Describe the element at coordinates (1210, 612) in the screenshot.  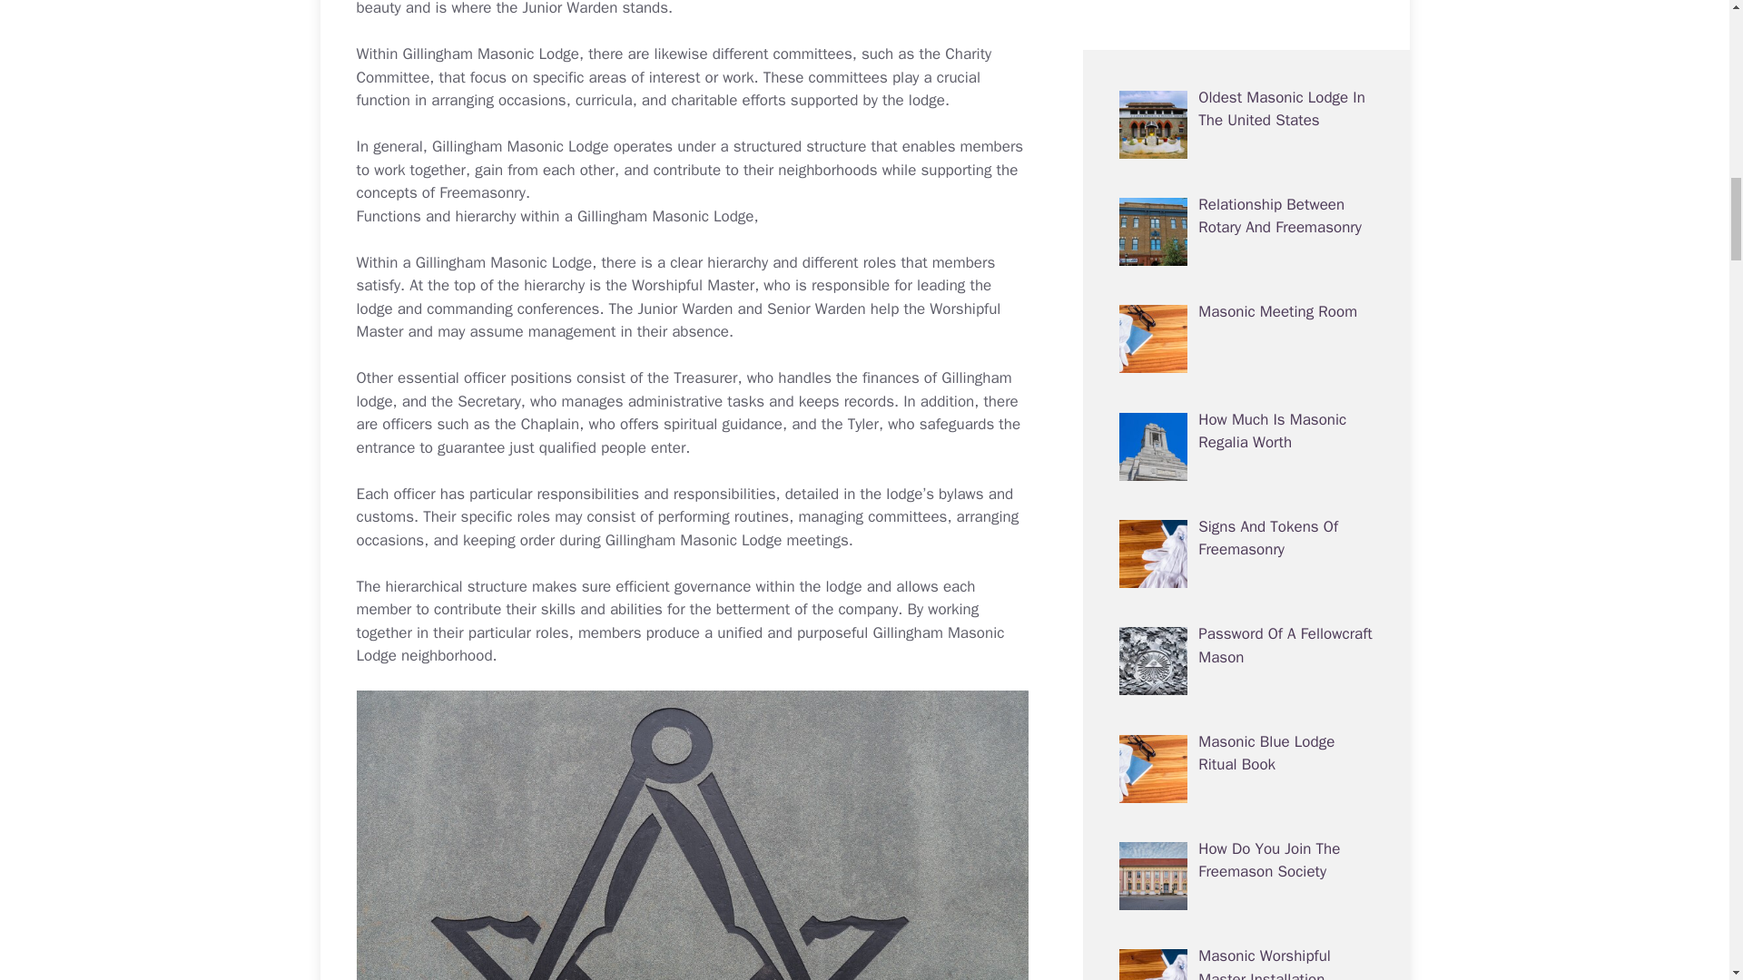
I see `Masonic Swivel Signet Ring` at that location.